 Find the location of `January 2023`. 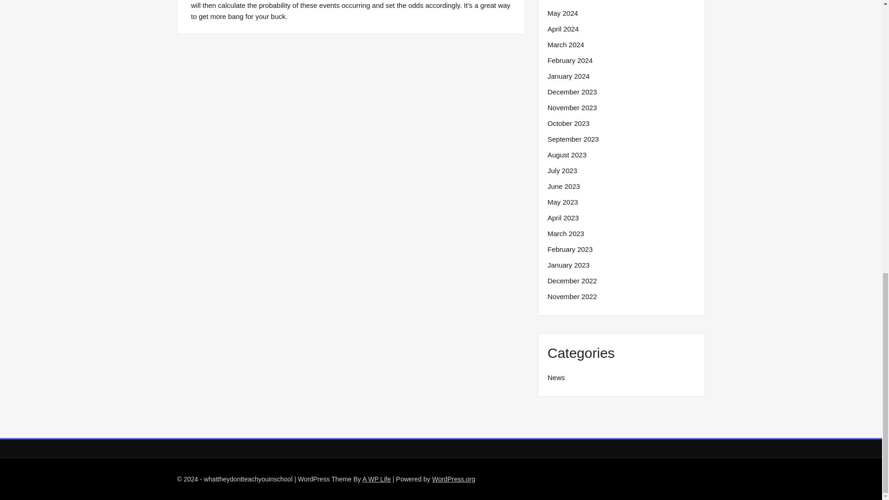

January 2023 is located at coordinates (568, 265).